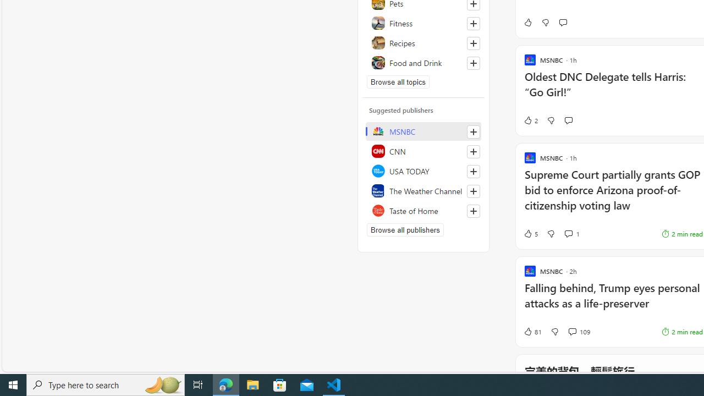 This screenshot has height=396, width=704. What do you see at coordinates (572, 331) in the screenshot?
I see `View comments 109 Comment` at bounding box center [572, 331].